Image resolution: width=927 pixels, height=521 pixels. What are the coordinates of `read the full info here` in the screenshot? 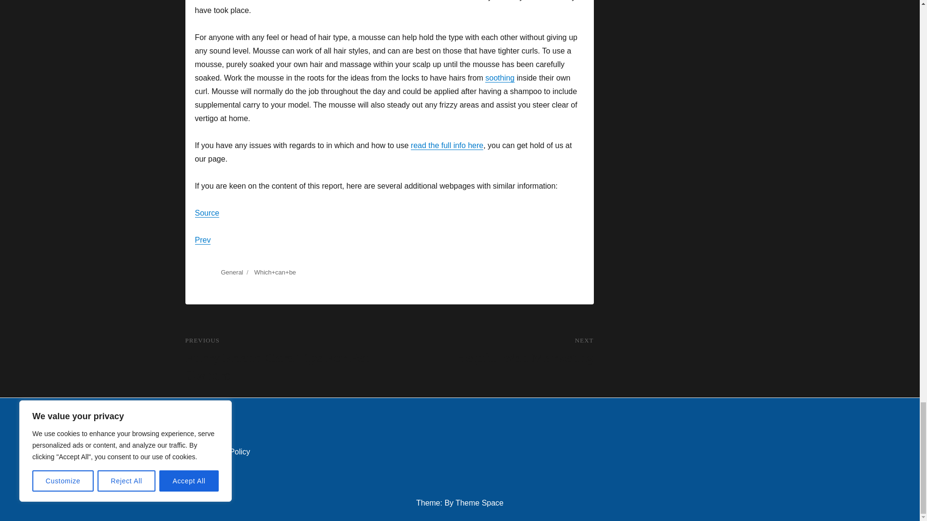 It's located at (207, 213).